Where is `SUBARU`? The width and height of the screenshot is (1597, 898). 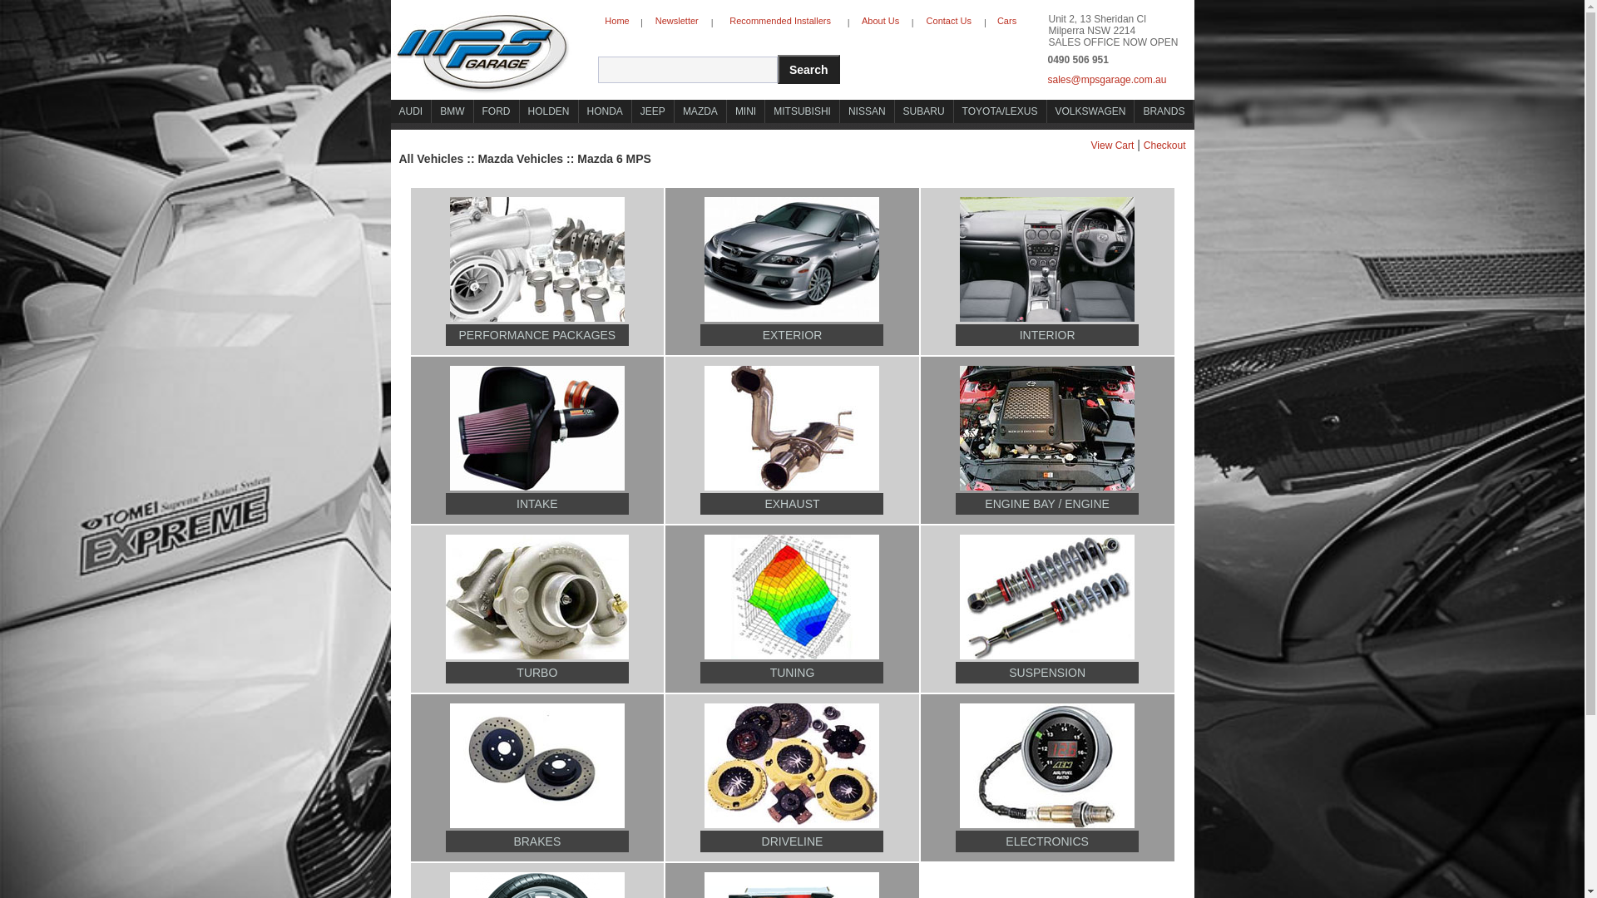
SUBARU is located at coordinates (925, 111).